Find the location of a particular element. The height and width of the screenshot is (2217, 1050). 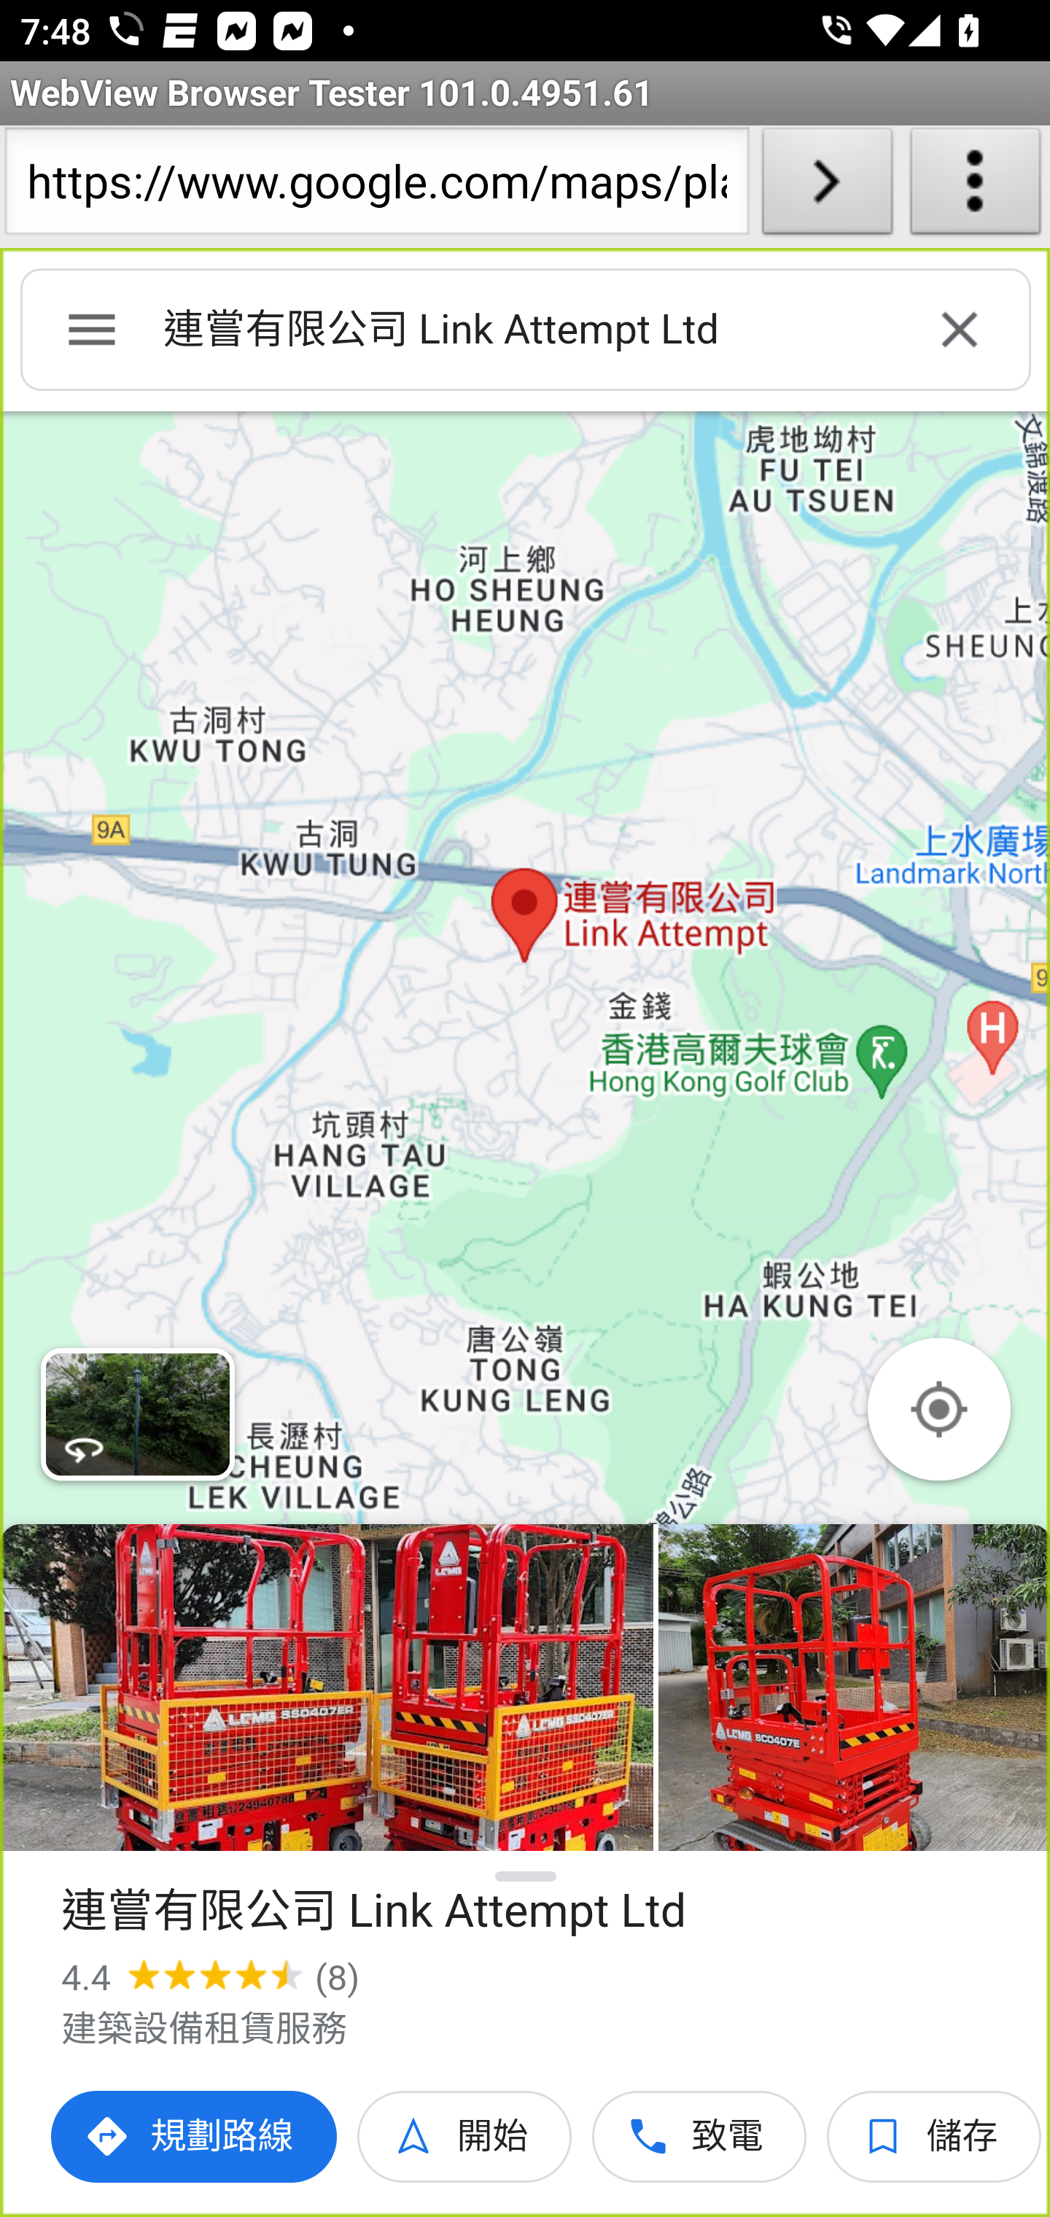

About WebView is located at coordinates (976, 187).